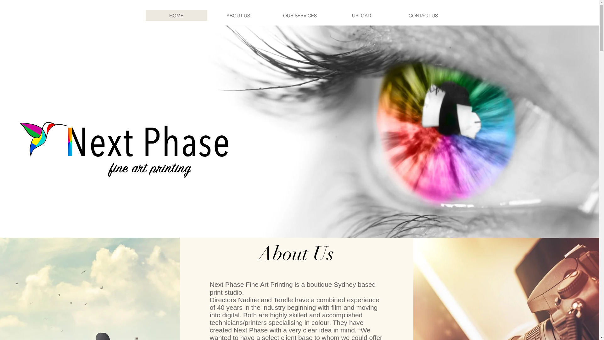 The image size is (604, 340). I want to click on UPLOAD, so click(361, 16).